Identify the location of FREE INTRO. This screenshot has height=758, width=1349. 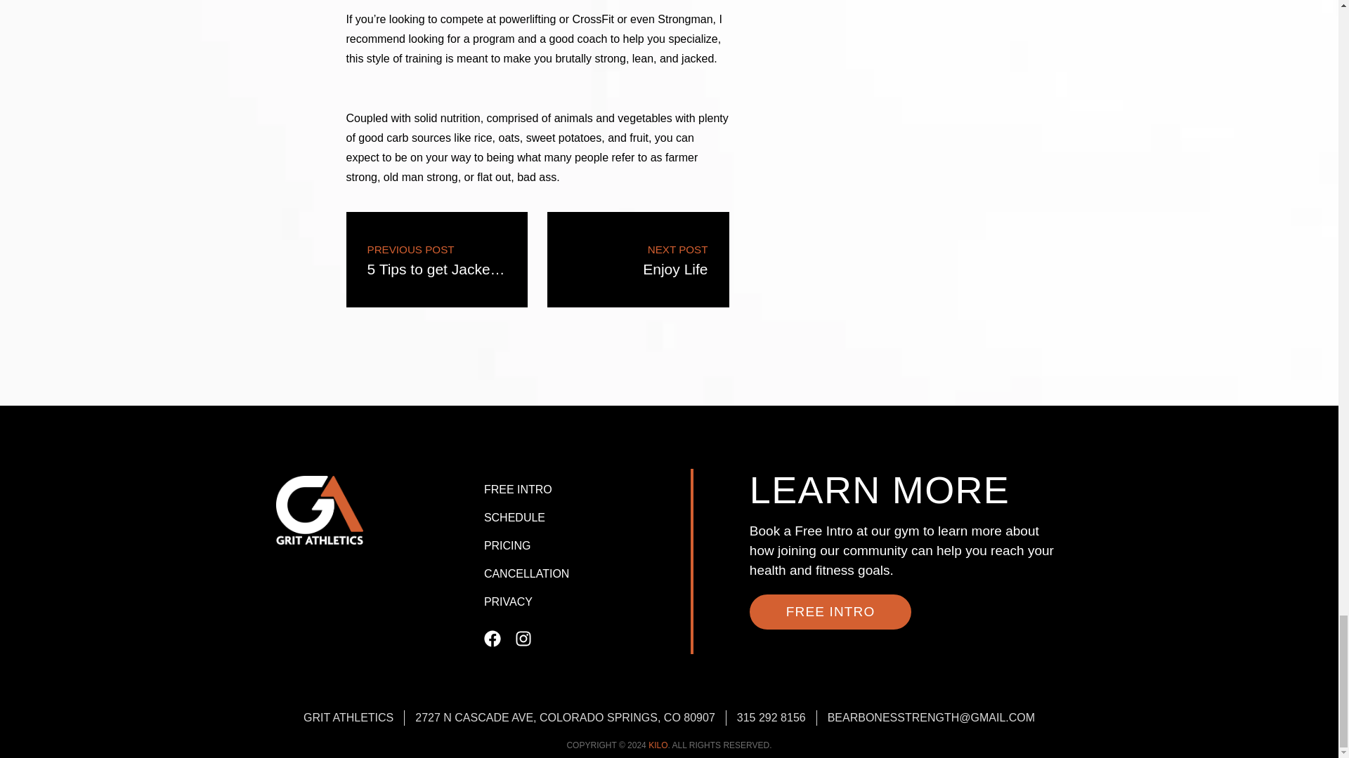
(584, 574).